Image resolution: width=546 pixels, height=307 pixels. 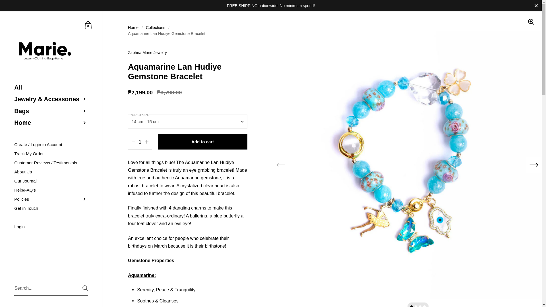 What do you see at coordinates (88, 25) in the screenshot?
I see `Shopping Cart` at bounding box center [88, 25].